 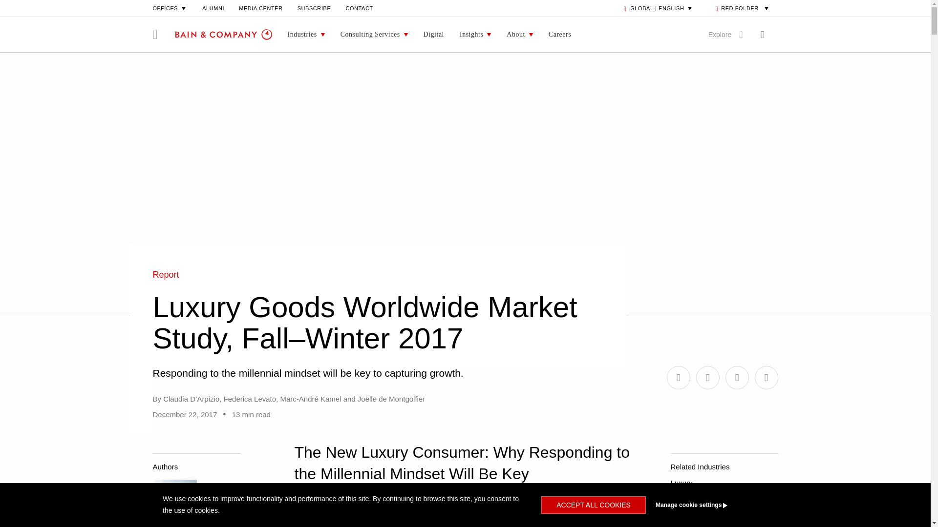 I want to click on ACCEPT ALL COOKIES, so click(x=593, y=505).